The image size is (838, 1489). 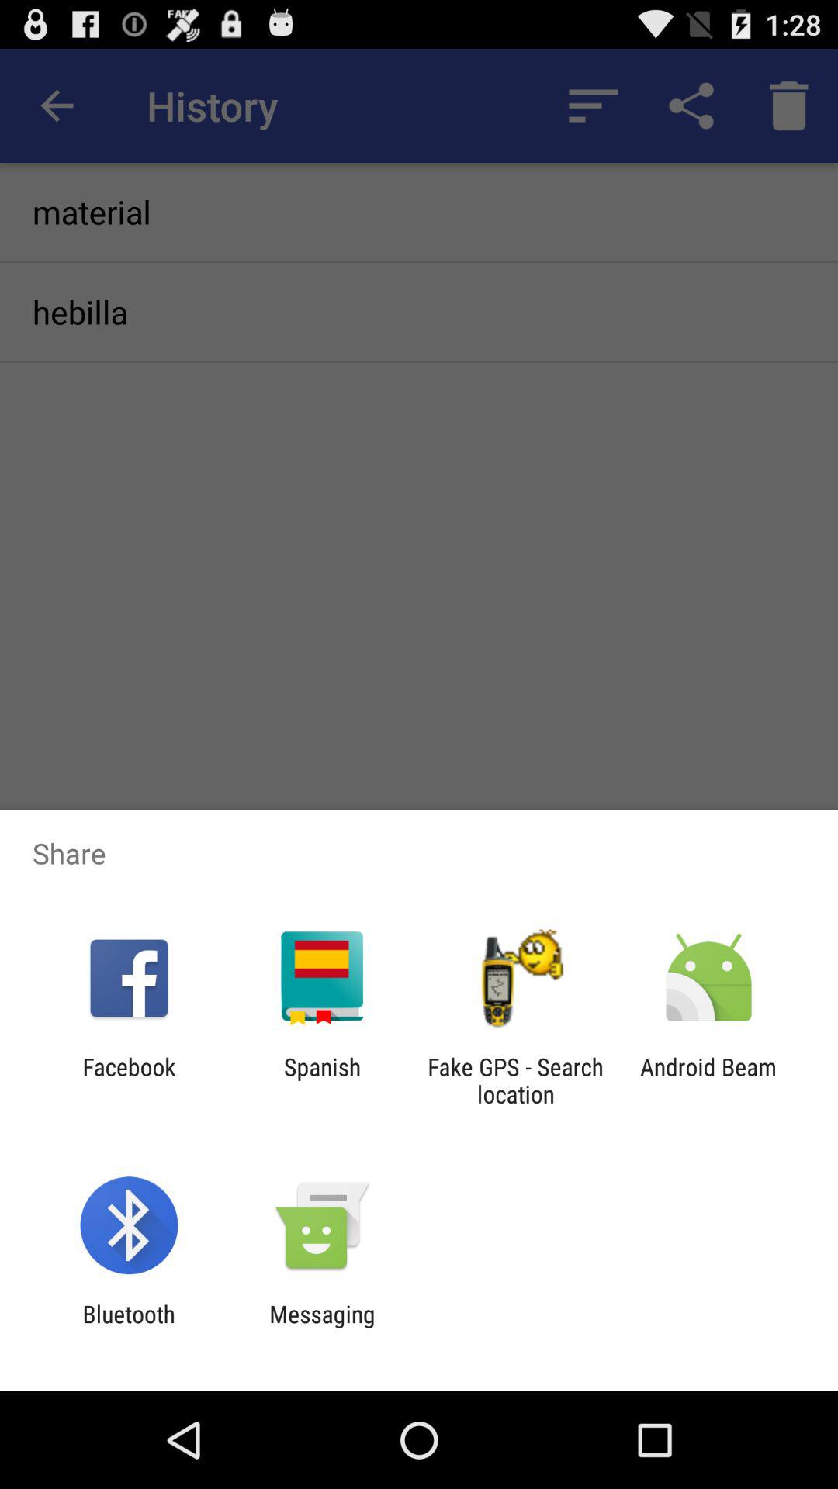 What do you see at coordinates (129, 1080) in the screenshot?
I see `swipe until the facebook app` at bounding box center [129, 1080].